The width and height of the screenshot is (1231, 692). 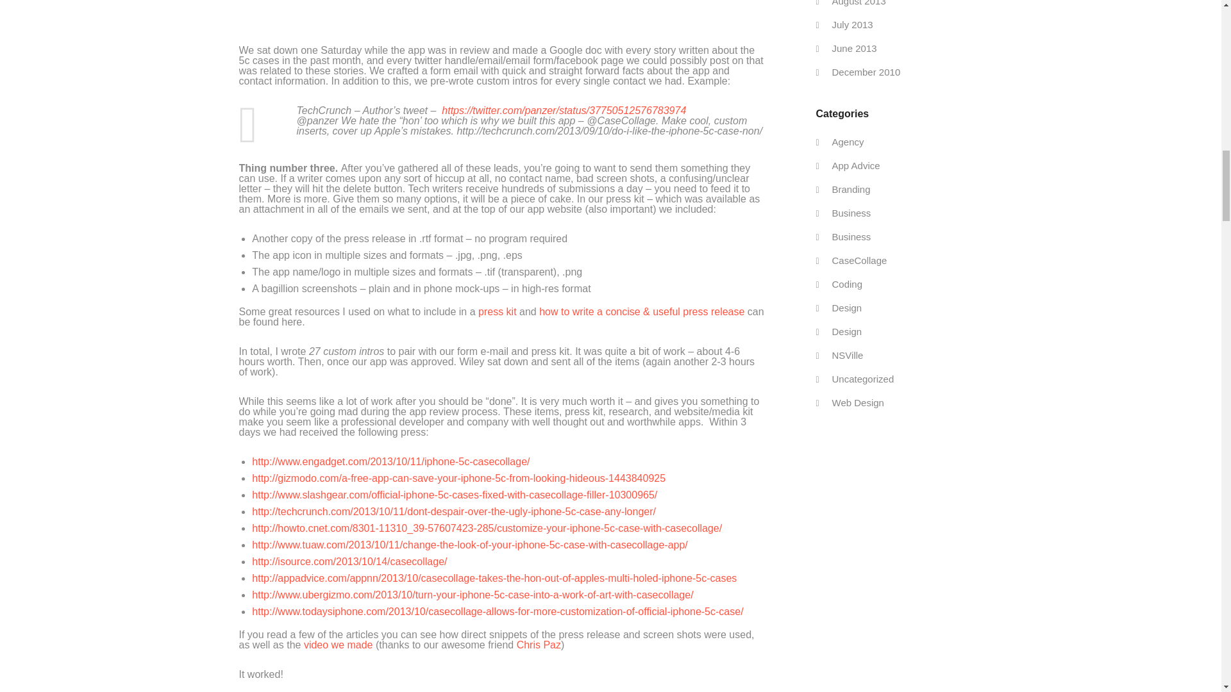 What do you see at coordinates (498, 311) in the screenshot?
I see `press kit` at bounding box center [498, 311].